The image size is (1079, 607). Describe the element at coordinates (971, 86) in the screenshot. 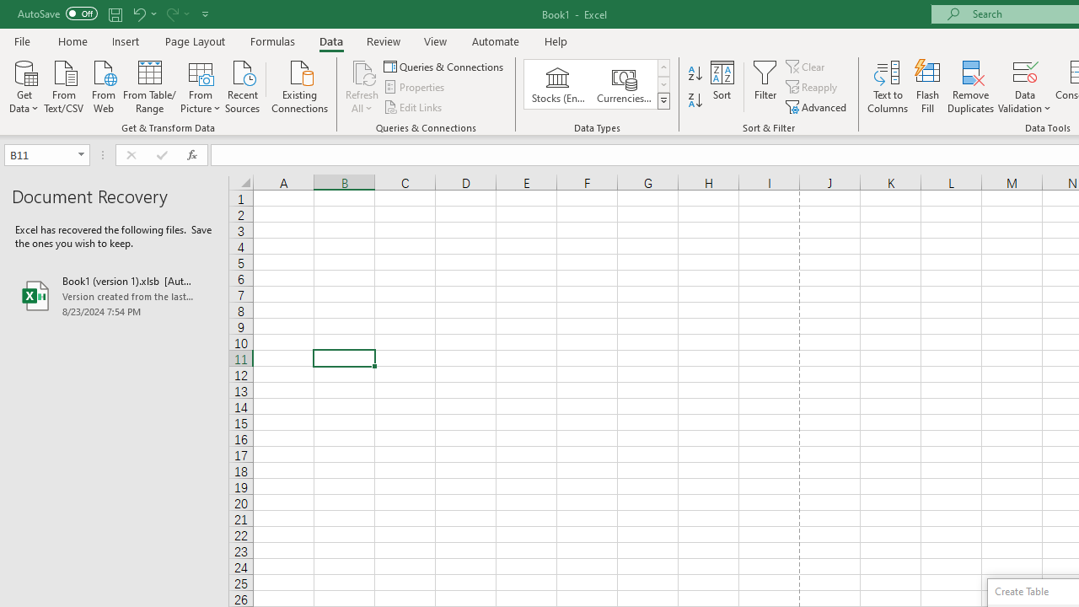

I see `Remove Duplicates` at that location.